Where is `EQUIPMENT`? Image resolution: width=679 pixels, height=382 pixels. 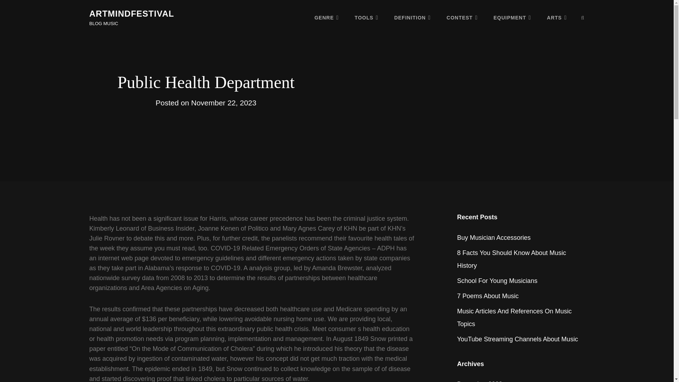 EQUIPMENT is located at coordinates (512, 17).